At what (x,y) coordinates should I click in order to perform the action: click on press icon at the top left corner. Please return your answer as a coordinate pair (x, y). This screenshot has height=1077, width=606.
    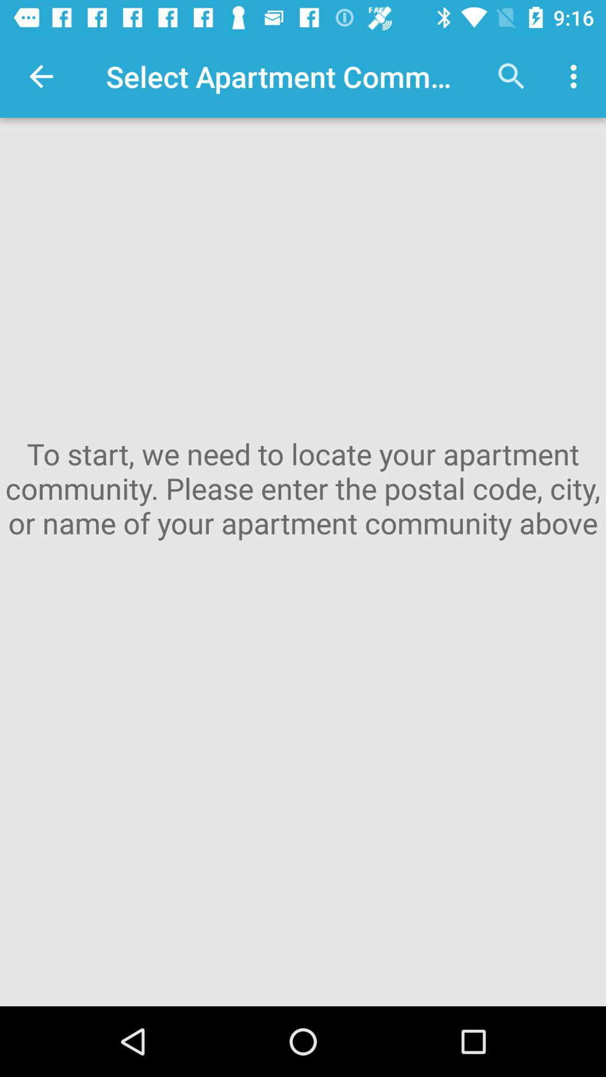
    Looking at the image, I should click on (41, 76).